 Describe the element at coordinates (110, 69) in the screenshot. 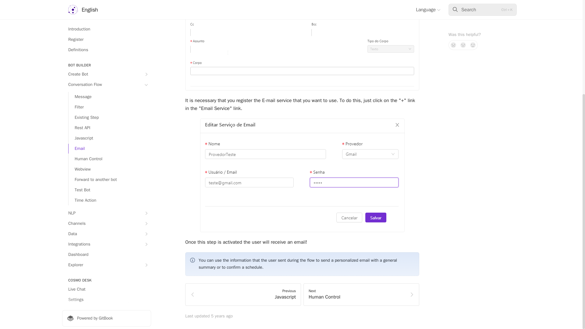

I see `Time Action` at that location.